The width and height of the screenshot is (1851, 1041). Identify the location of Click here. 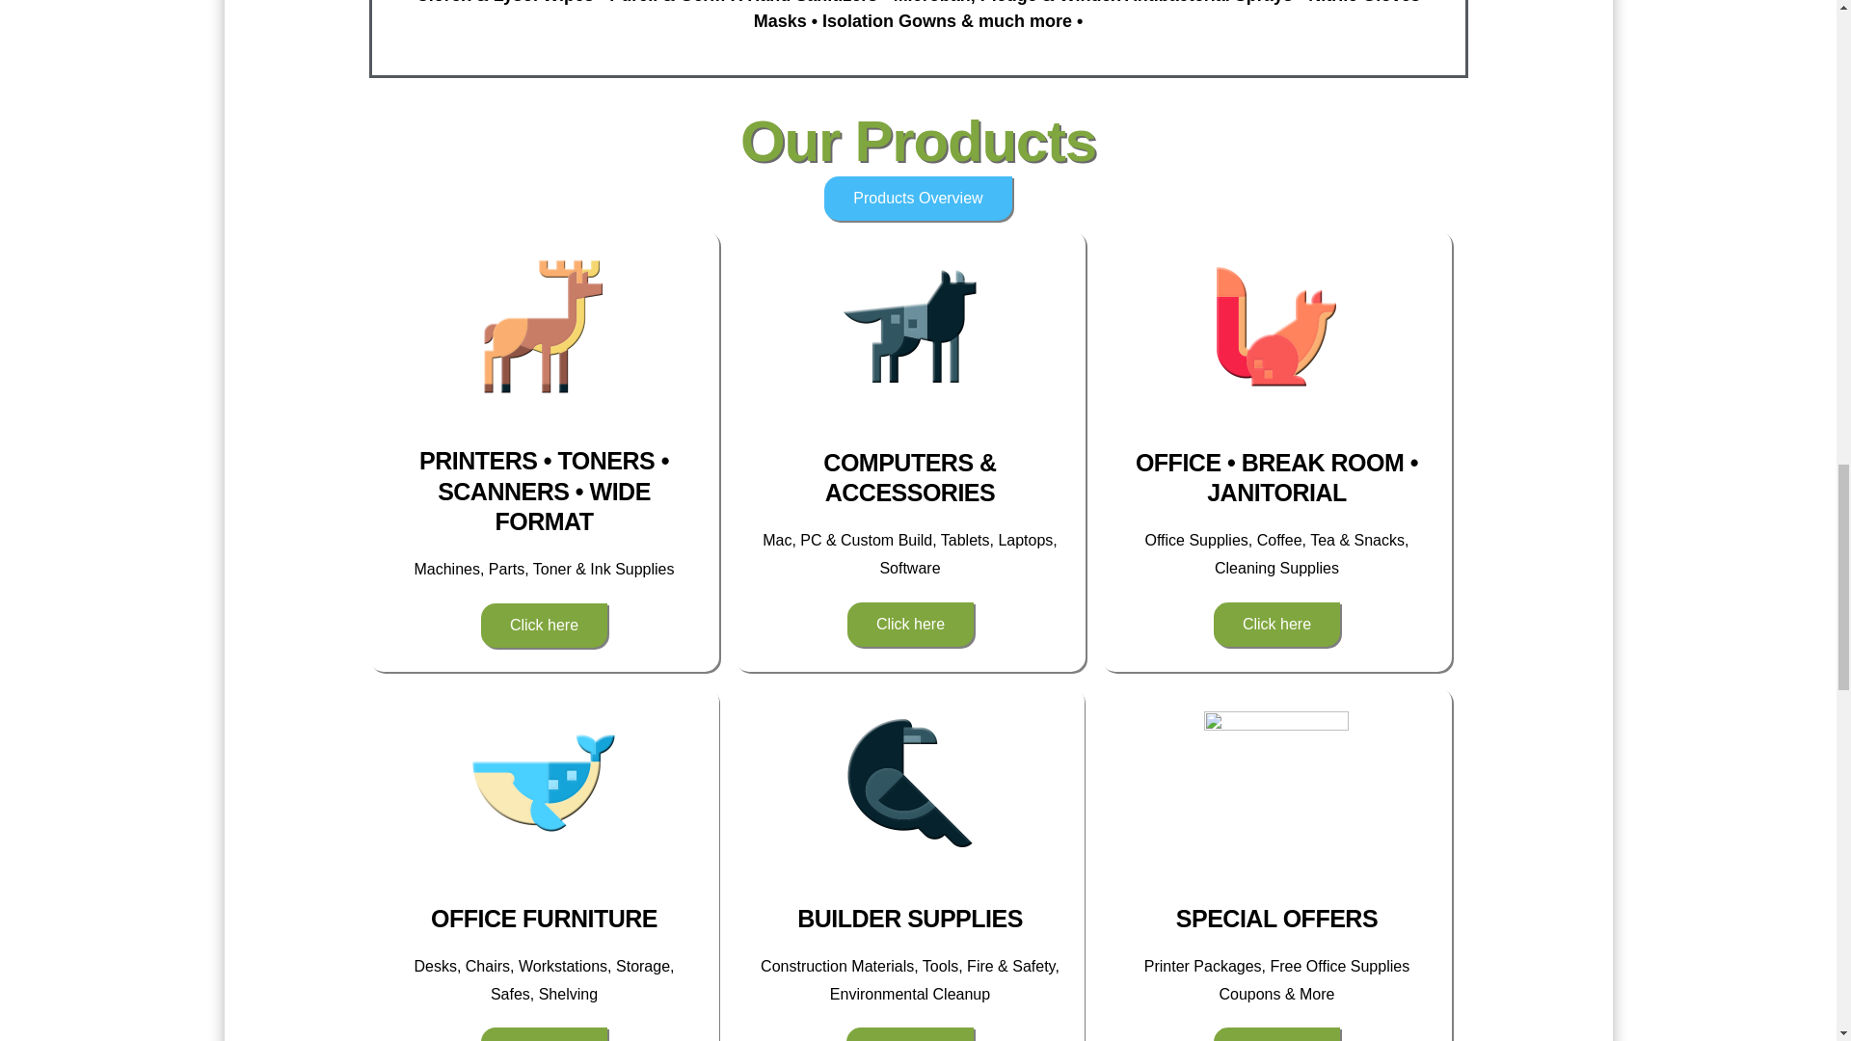
(544, 1033).